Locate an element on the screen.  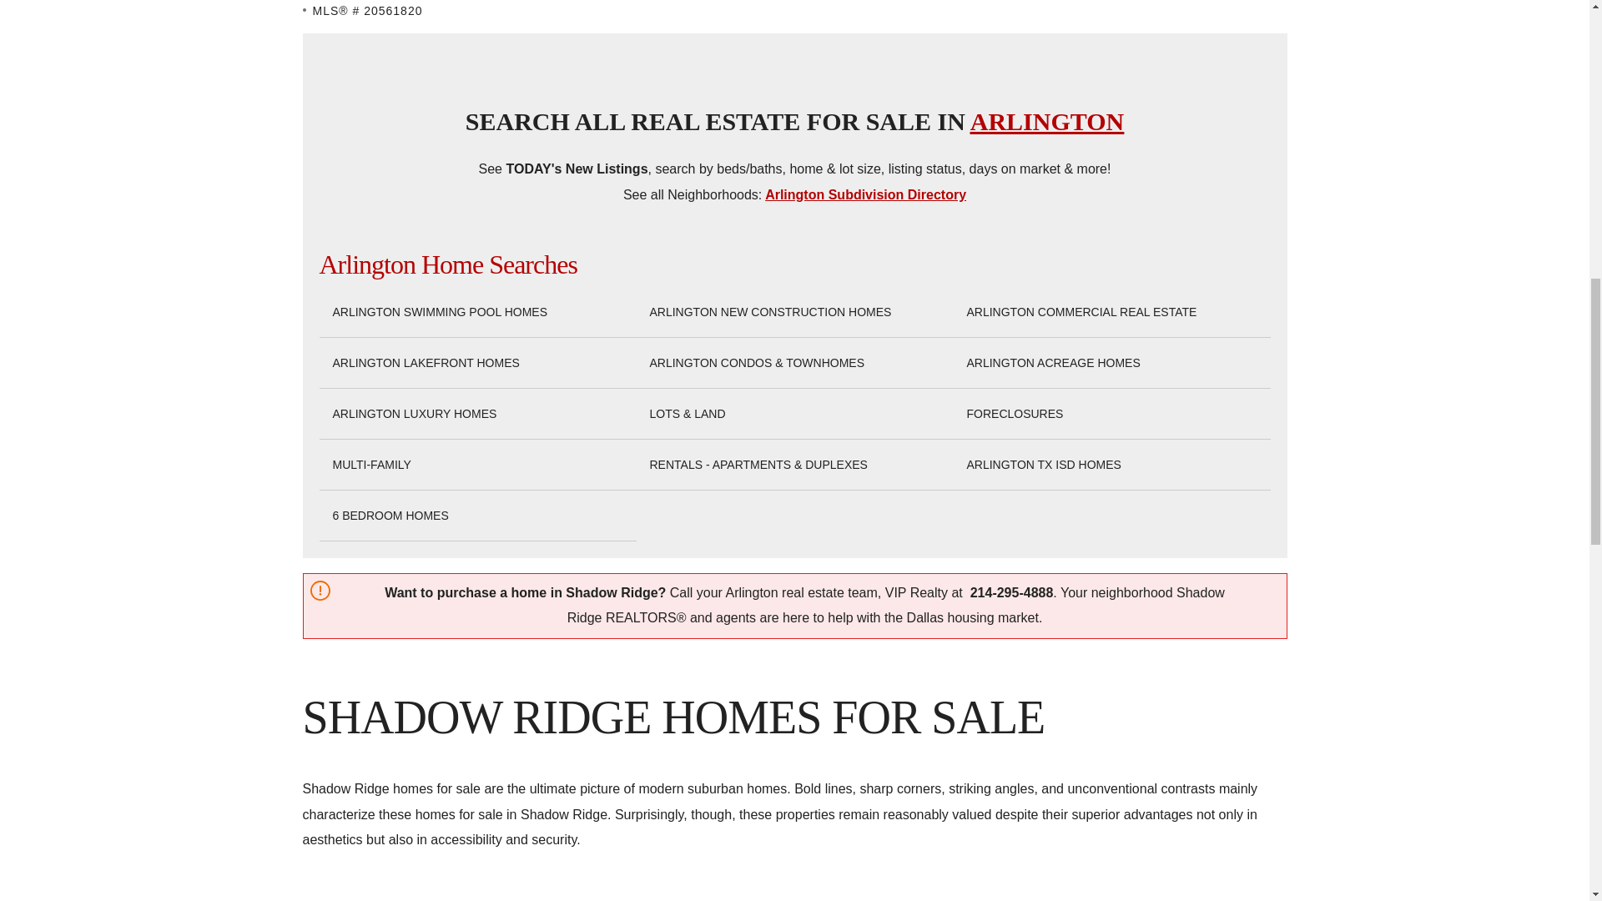
Arlington Acreage Homes is located at coordinates (1052, 364).